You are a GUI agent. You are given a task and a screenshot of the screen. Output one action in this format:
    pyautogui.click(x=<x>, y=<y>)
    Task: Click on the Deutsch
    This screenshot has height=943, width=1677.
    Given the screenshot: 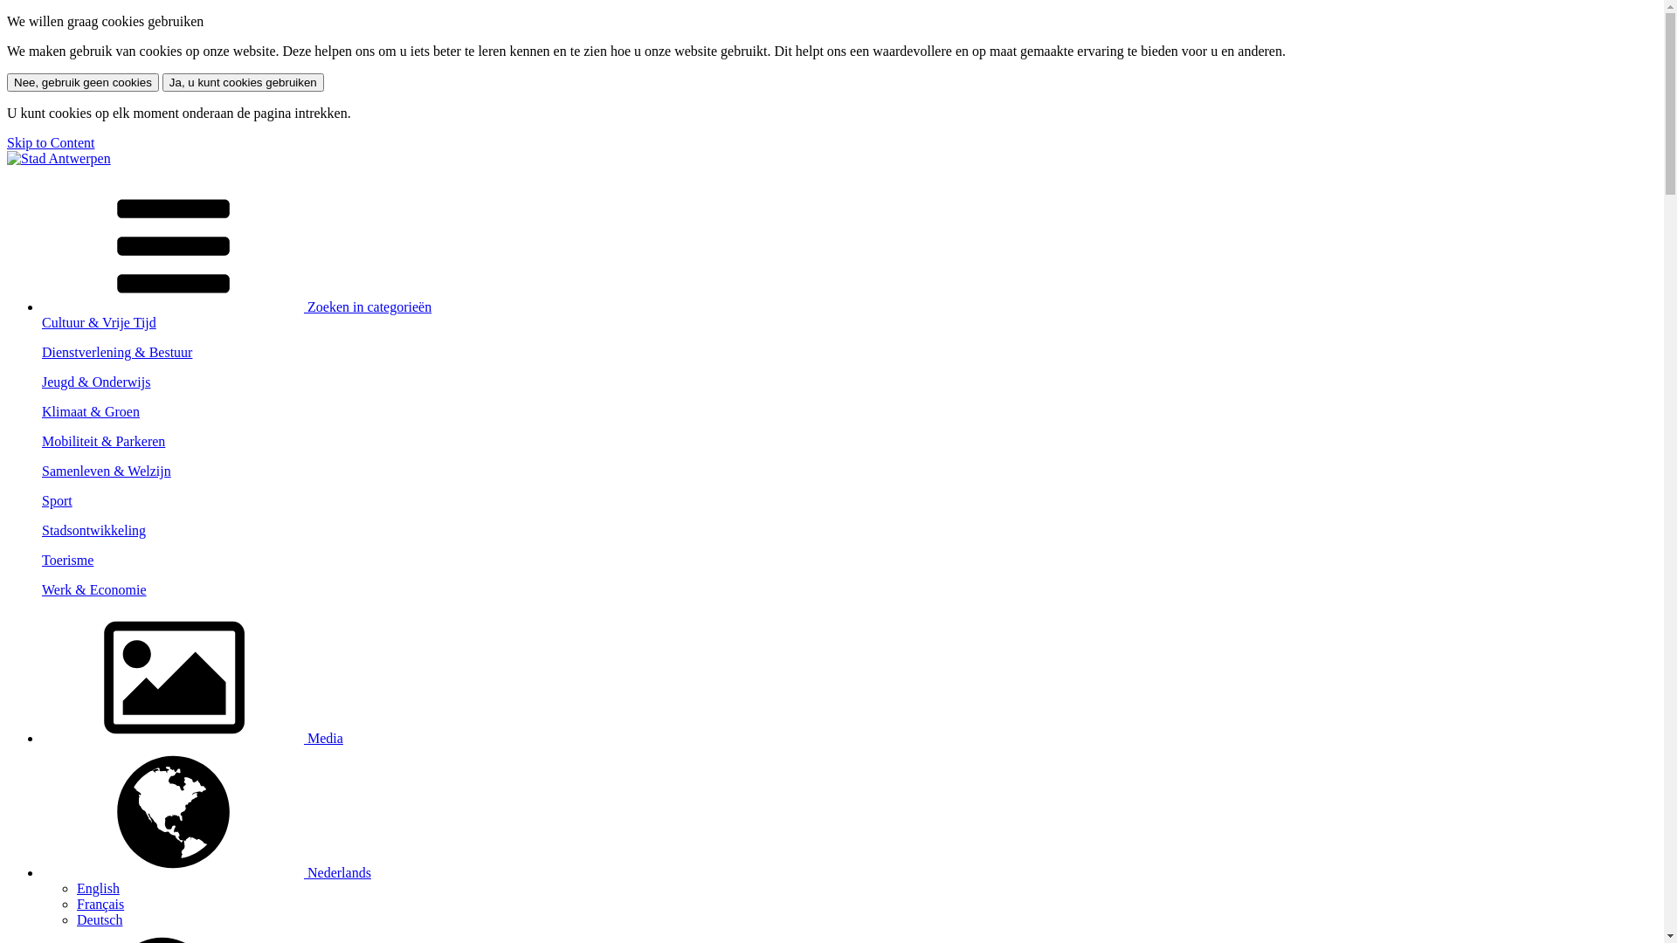 What is the action you would take?
    pyautogui.click(x=100, y=920)
    